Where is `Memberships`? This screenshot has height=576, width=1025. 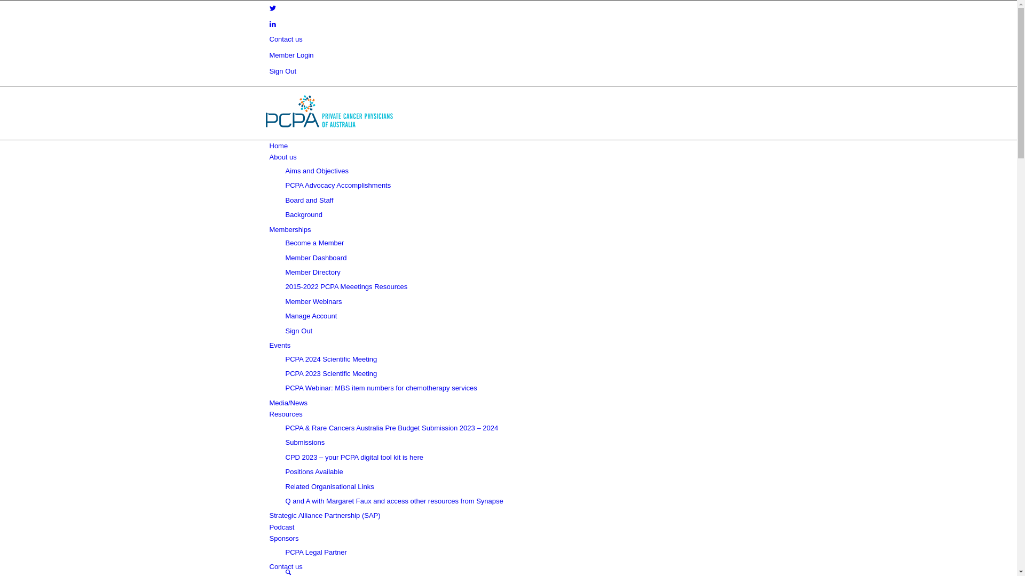 Memberships is located at coordinates (290, 229).